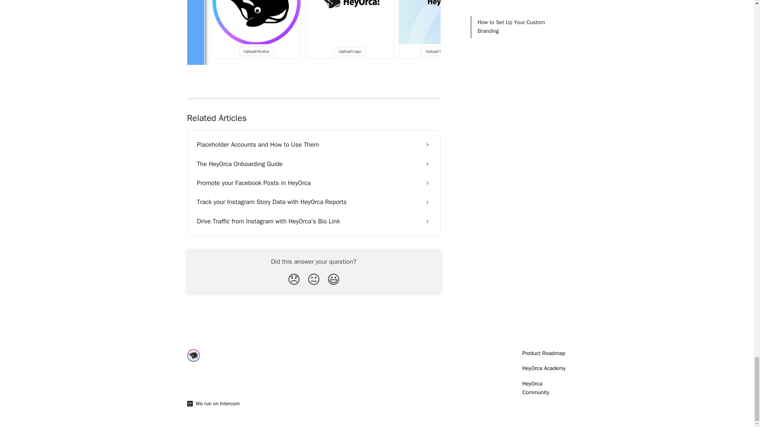  Describe the element at coordinates (544, 368) in the screenshot. I see `HeyOrca Academy` at that location.